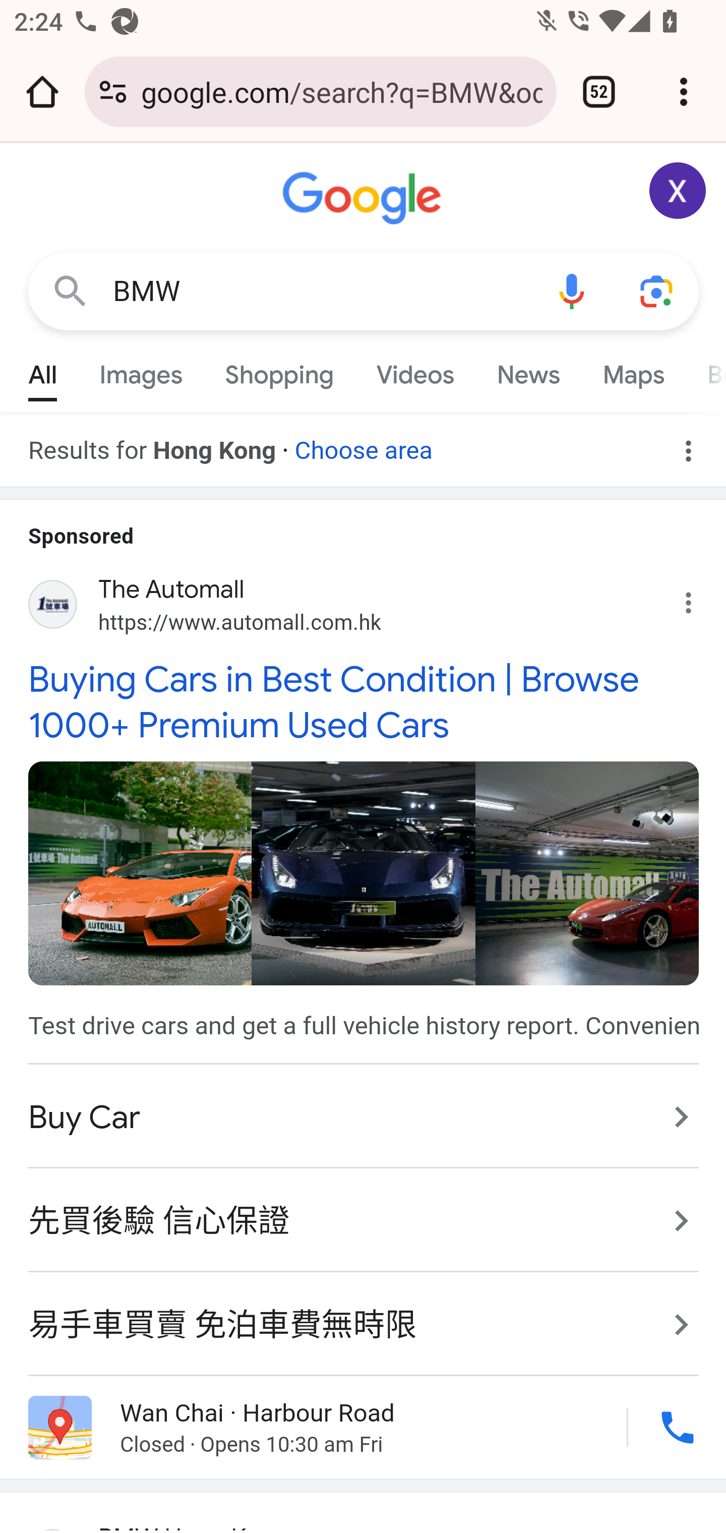  I want to click on Images, so click(141, 370).